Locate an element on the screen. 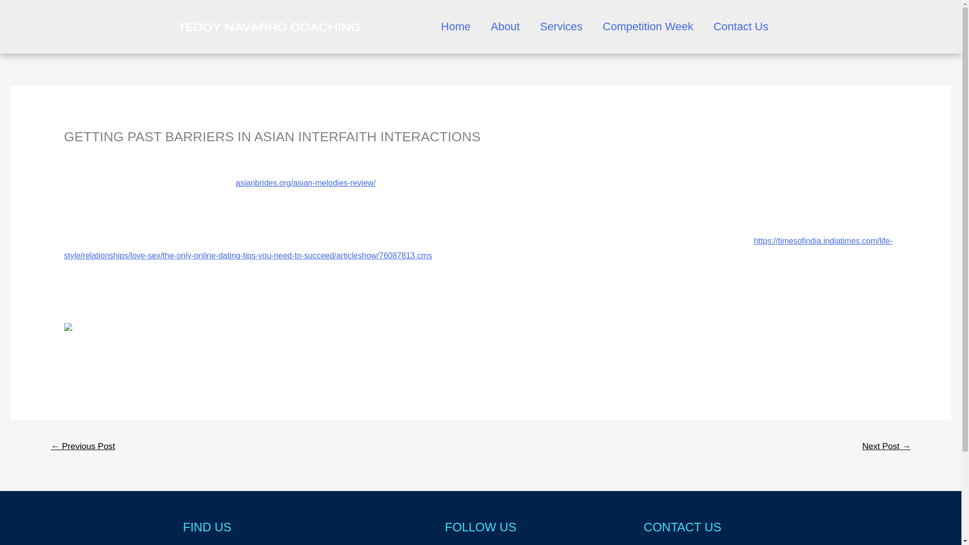  About is located at coordinates (505, 26).